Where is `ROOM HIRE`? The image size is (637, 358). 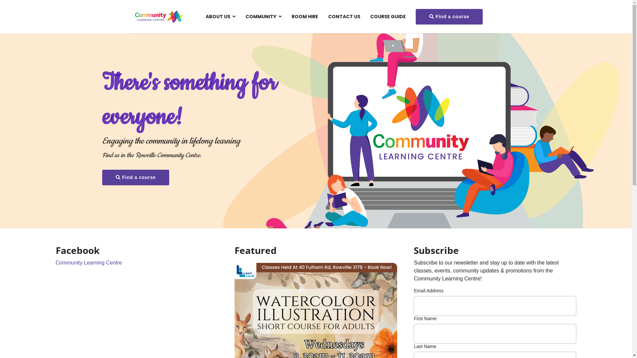 ROOM HIRE is located at coordinates (305, 17).